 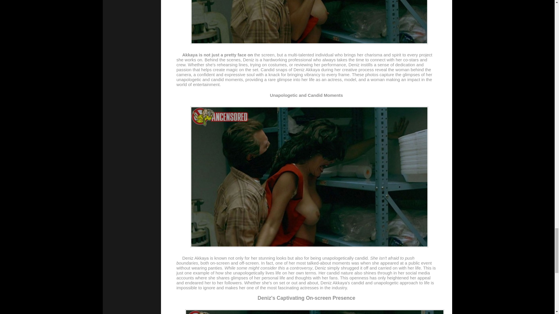 I want to click on Deniz Akkaya ass, so click(x=309, y=22).